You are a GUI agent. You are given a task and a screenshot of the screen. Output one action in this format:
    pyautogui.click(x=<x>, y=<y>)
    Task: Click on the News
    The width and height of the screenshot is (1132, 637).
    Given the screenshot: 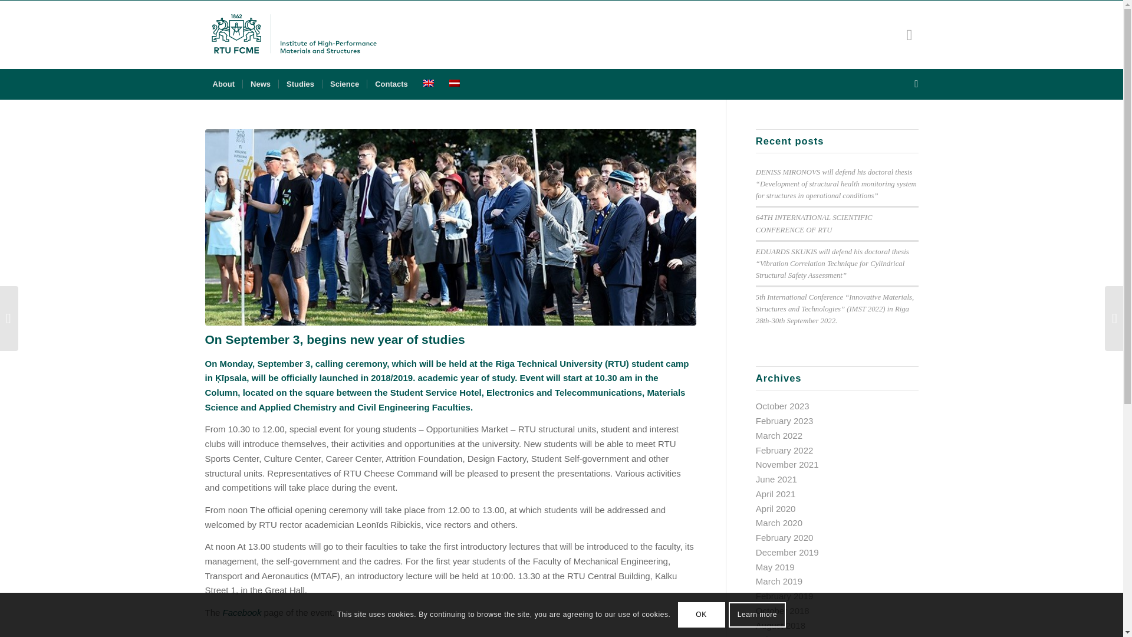 What is the action you would take?
    pyautogui.click(x=260, y=84)
    